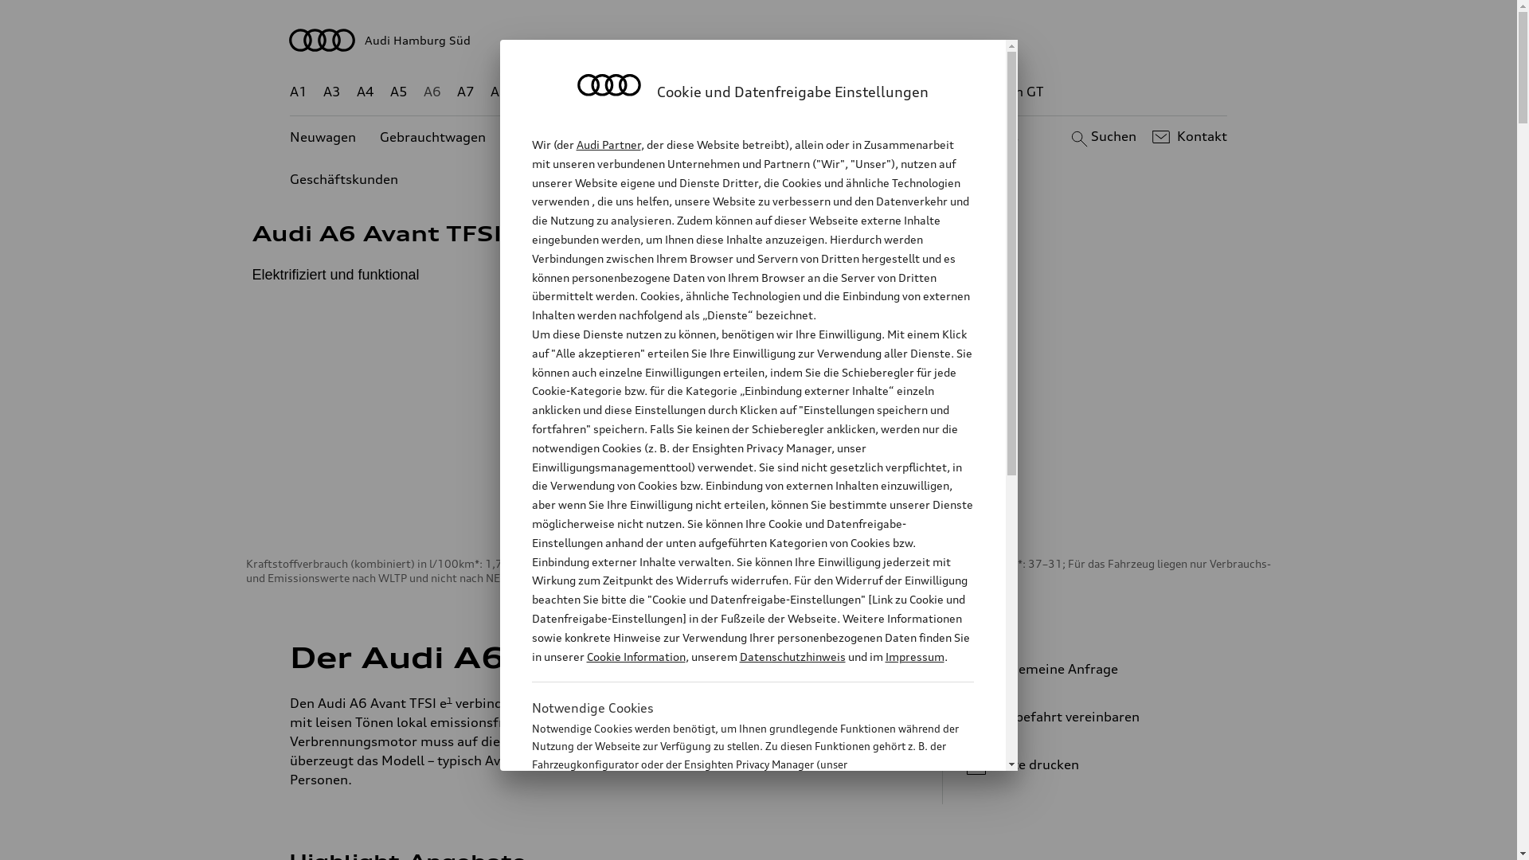 The height and width of the screenshot is (860, 1529). What do you see at coordinates (635, 656) in the screenshot?
I see `Cookie Information` at bounding box center [635, 656].